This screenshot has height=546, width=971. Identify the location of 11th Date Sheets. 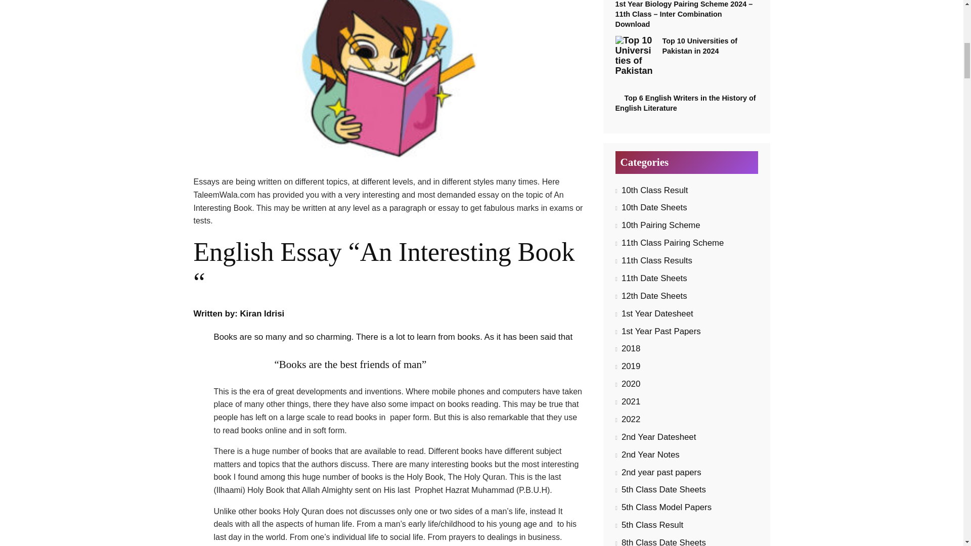
(654, 278).